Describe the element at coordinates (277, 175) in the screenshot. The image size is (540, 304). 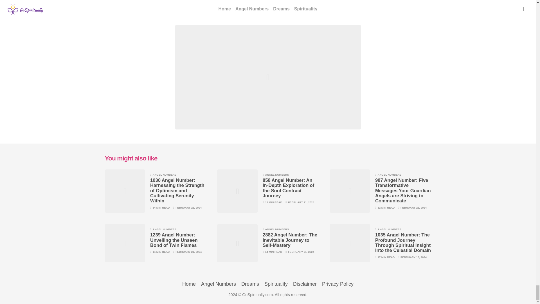
I see `ANGEL NUMBERS` at that location.